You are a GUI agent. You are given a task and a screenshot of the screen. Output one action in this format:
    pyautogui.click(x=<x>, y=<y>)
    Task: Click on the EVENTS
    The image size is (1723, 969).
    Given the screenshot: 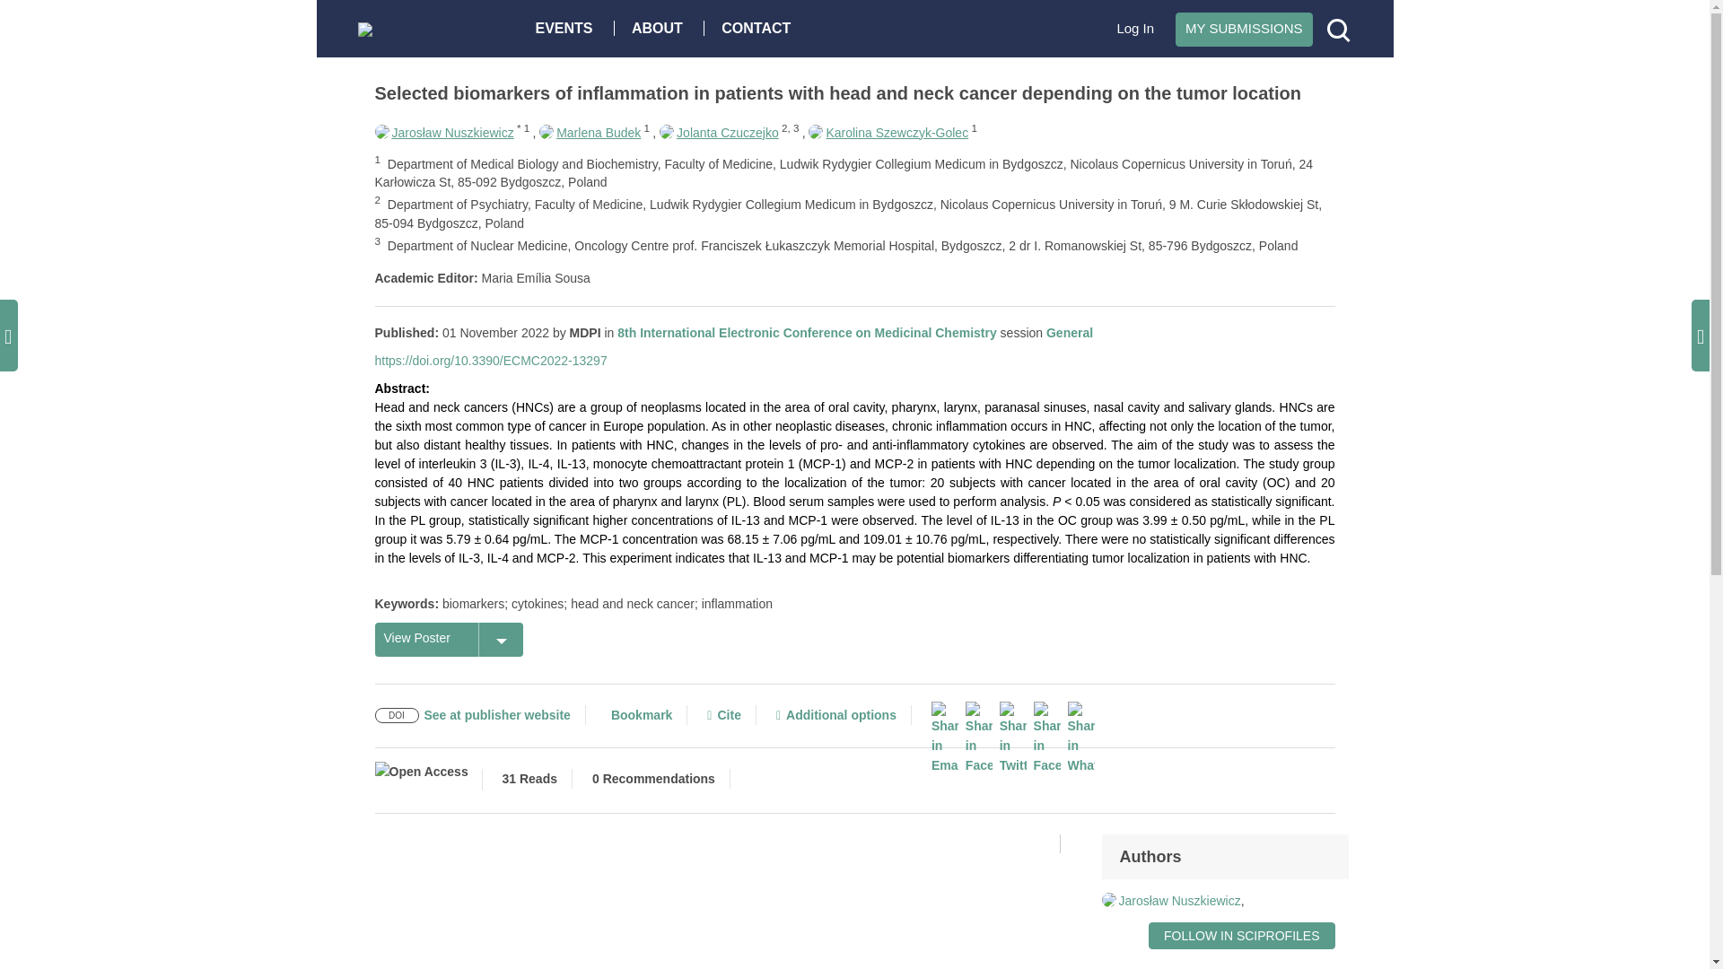 What is the action you would take?
    pyautogui.click(x=568, y=27)
    